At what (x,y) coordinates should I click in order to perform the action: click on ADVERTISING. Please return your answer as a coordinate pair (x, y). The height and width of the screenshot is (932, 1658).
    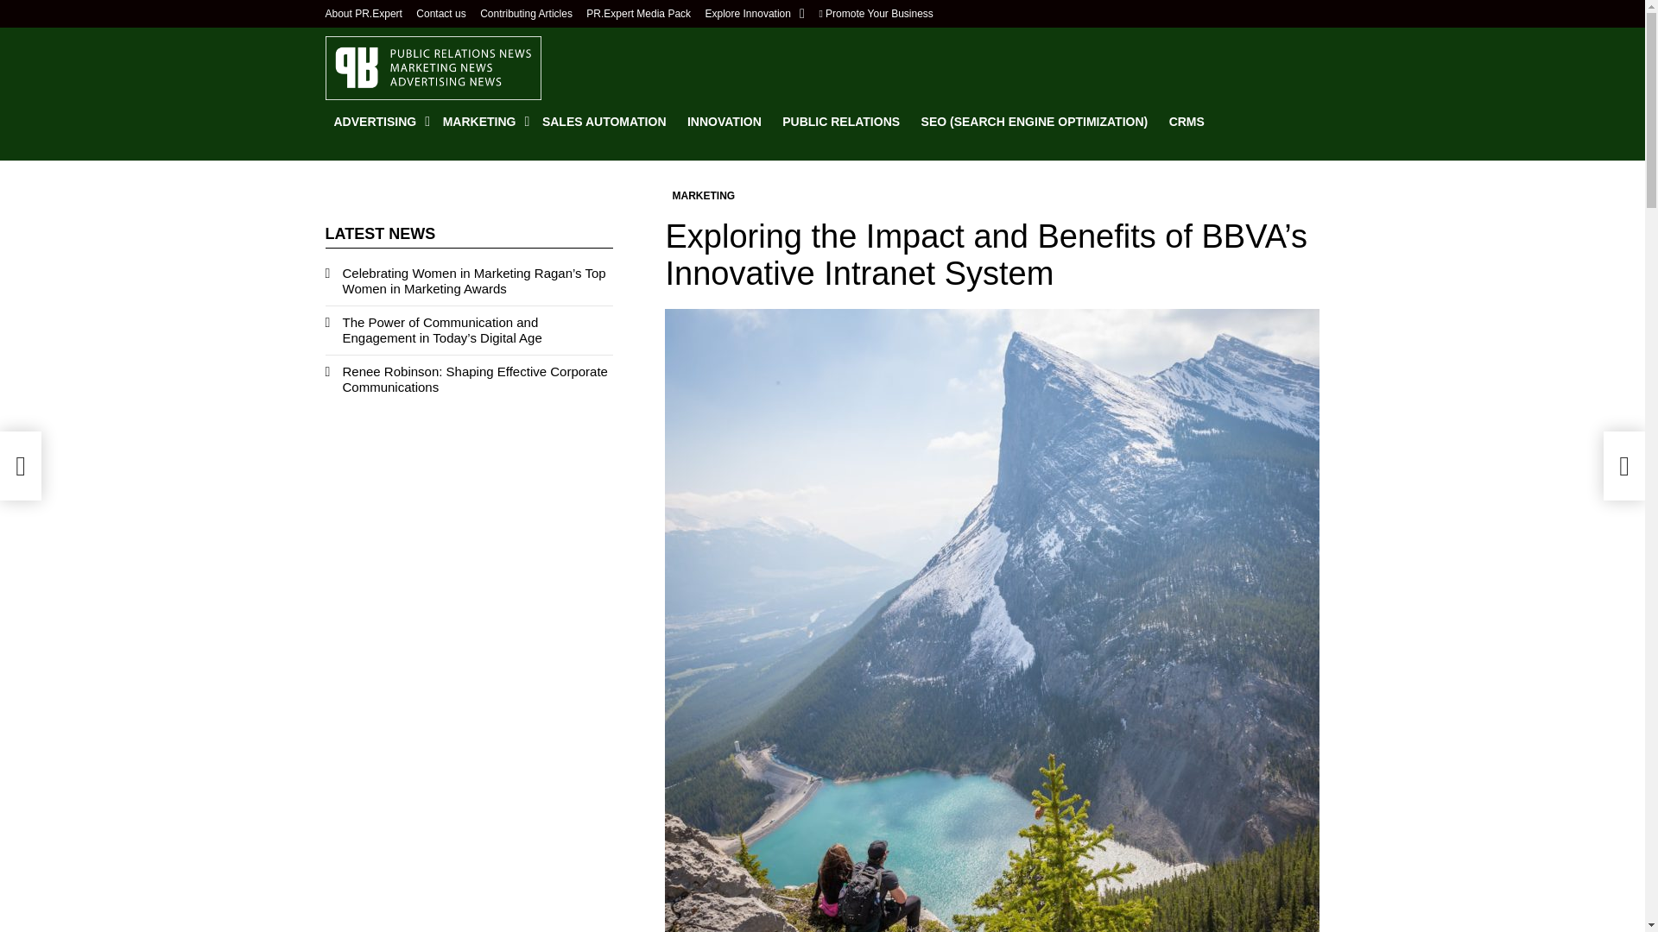
    Looking at the image, I should click on (377, 121).